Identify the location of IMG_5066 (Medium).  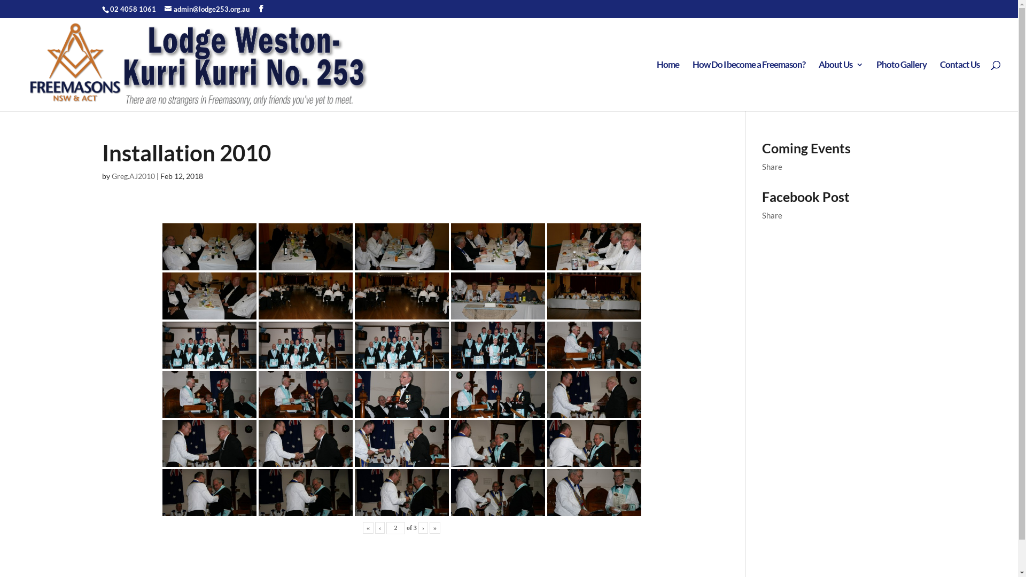
(498, 442).